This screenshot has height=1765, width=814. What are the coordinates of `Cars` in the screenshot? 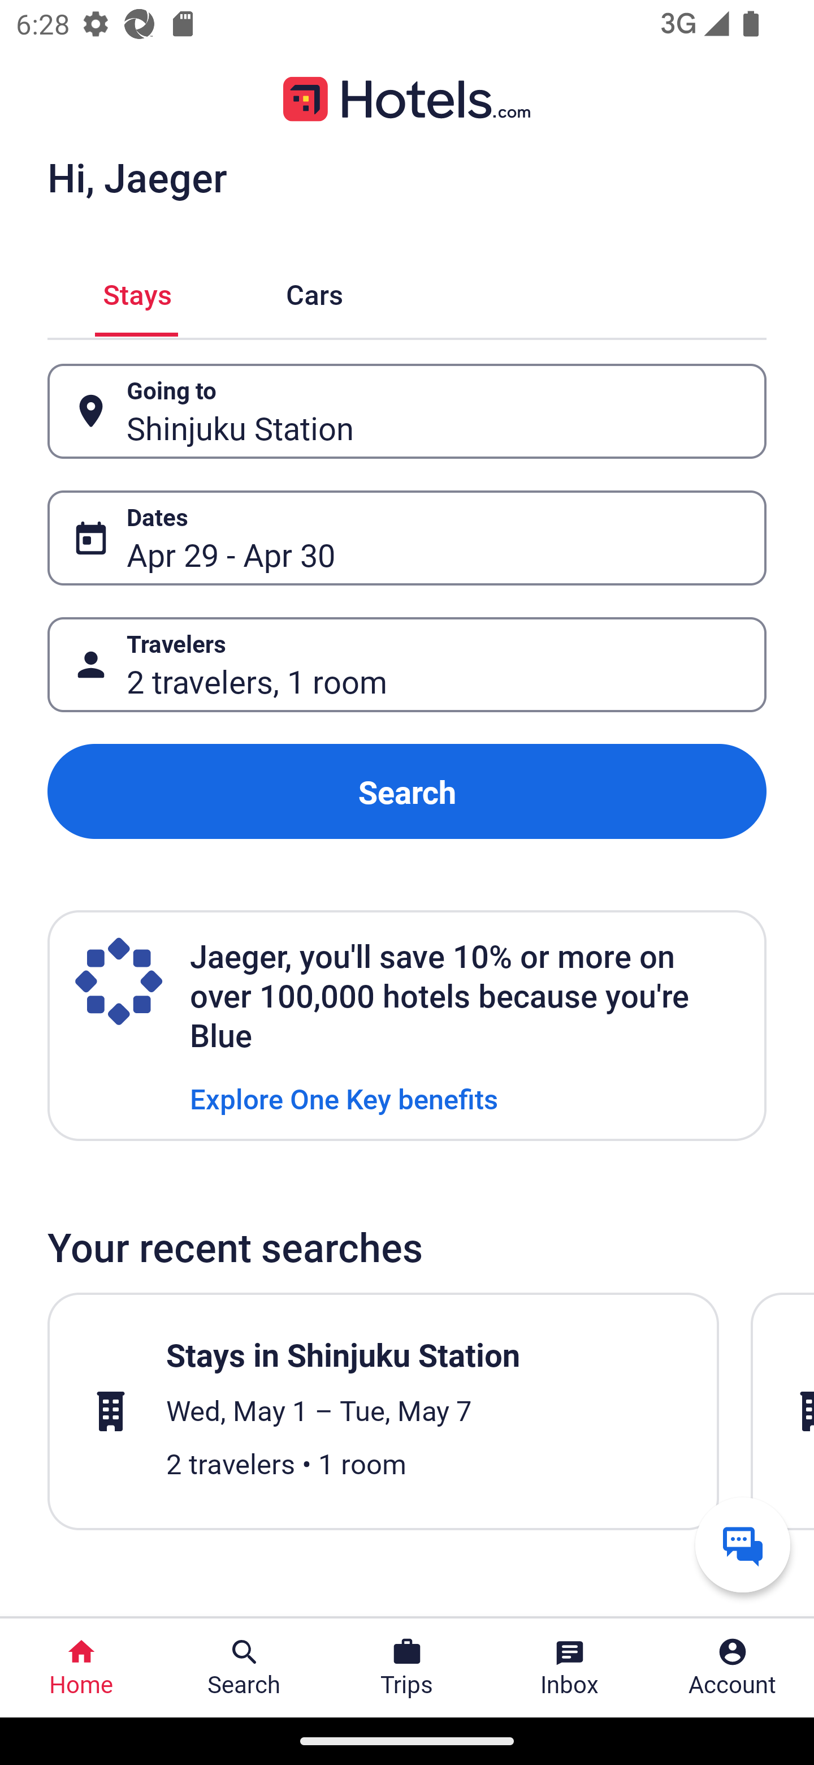 It's located at (314, 292).